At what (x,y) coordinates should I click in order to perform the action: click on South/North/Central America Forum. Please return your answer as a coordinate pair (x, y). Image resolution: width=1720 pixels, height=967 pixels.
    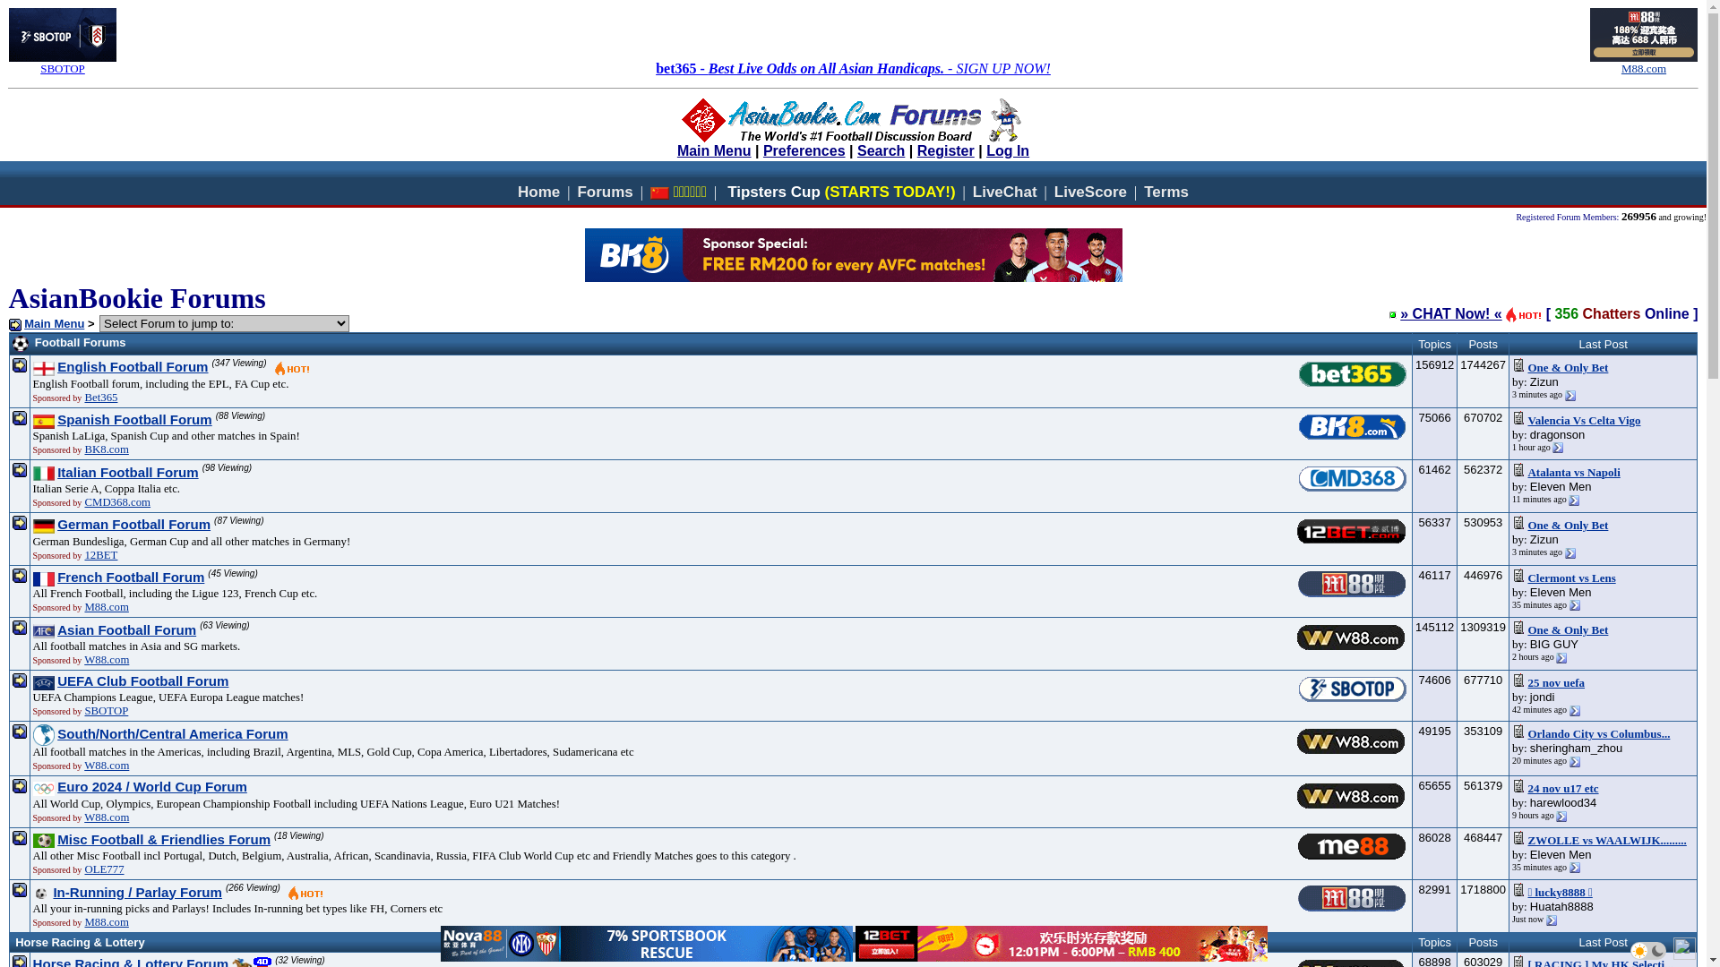
    Looking at the image, I should click on (172, 734).